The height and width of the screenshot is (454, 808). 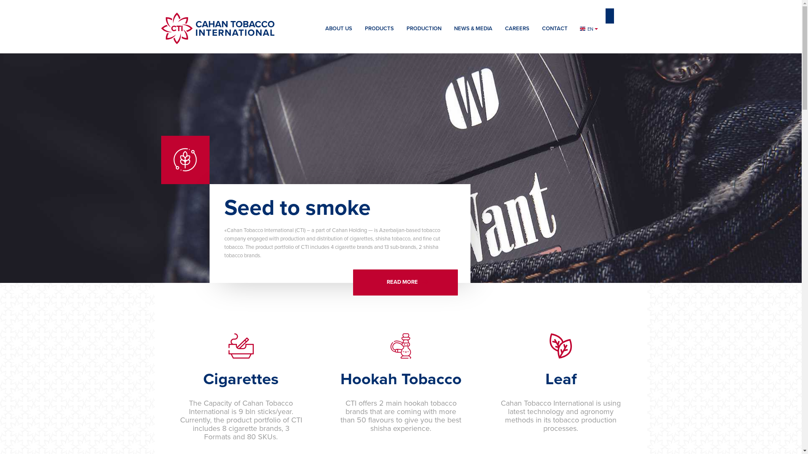 What do you see at coordinates (380, 33) in the screenshot?
I see `PRODUCTS` at bounding box center [380, 33].